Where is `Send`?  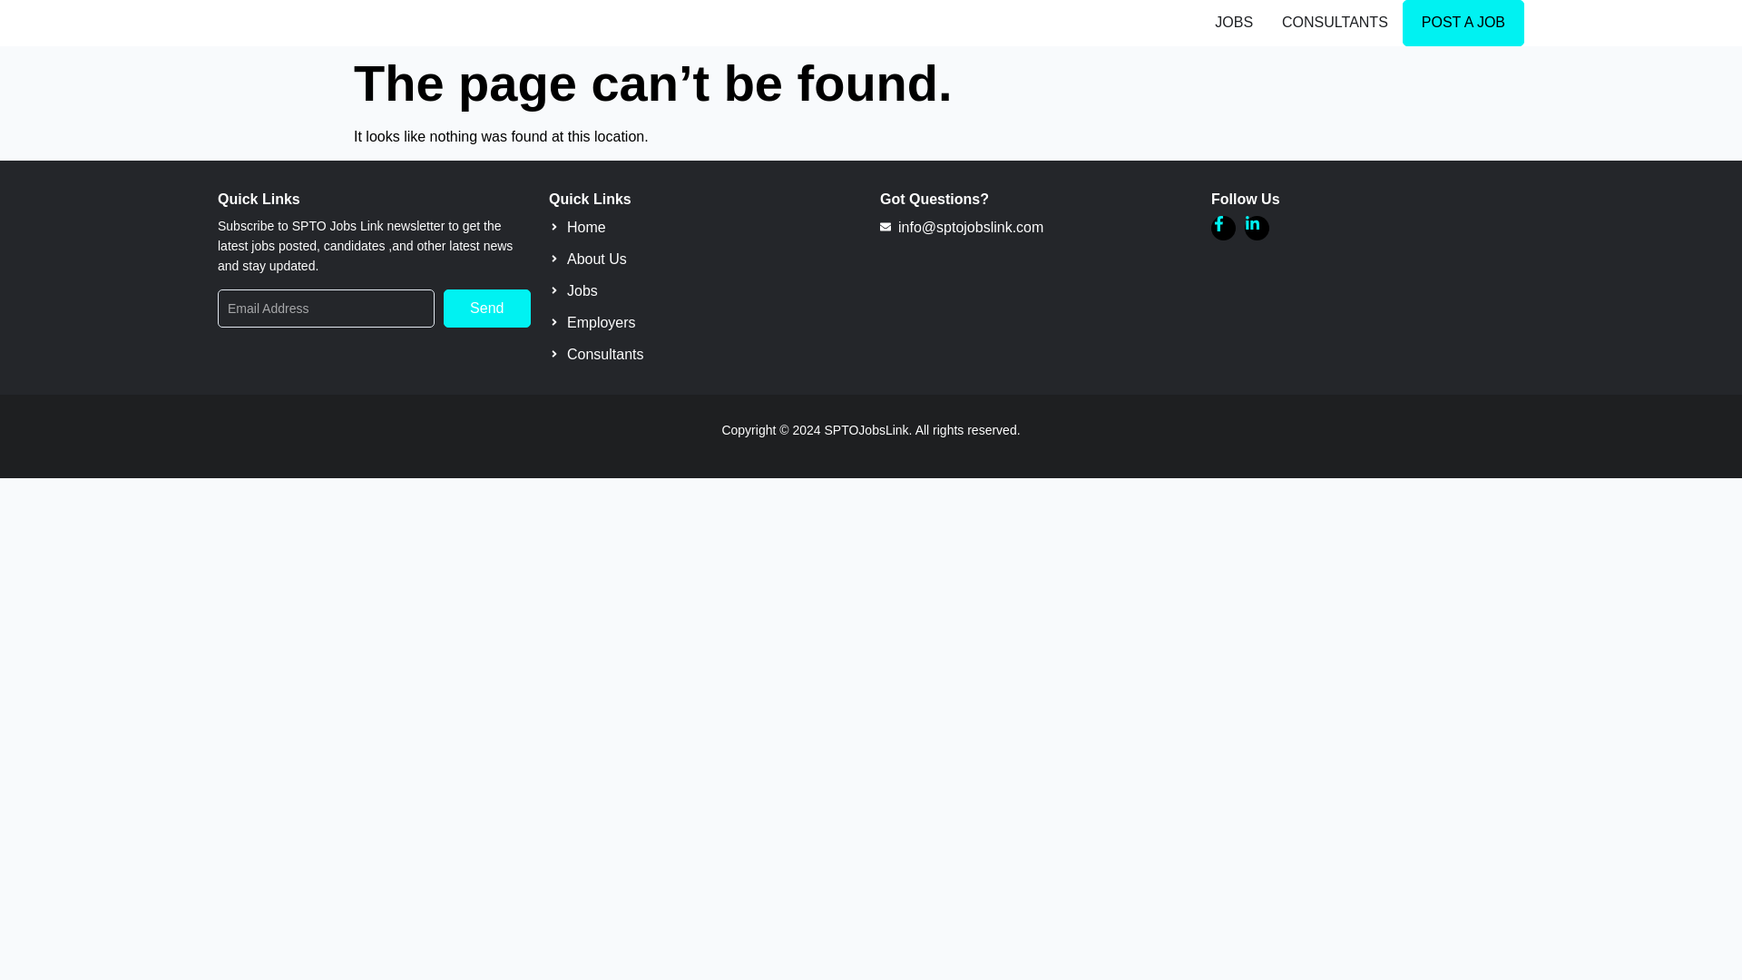 Send is located at coordinates (486, 308).